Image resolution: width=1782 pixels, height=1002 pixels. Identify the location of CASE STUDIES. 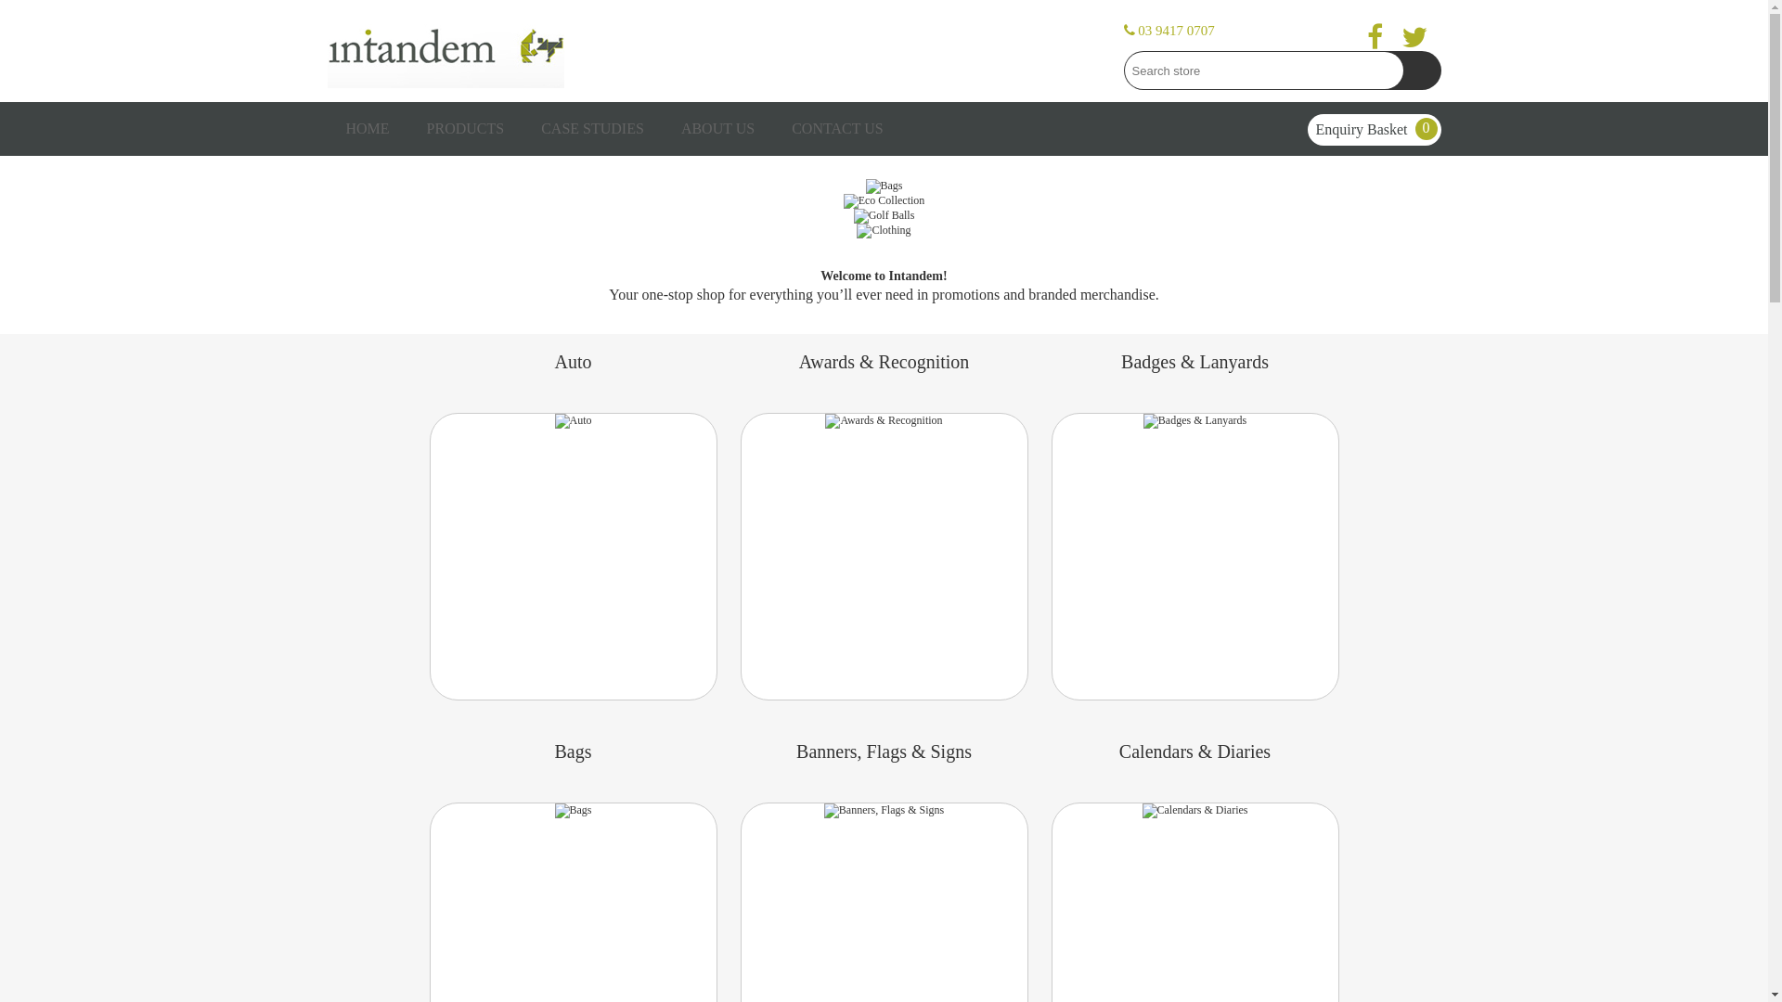
(592, 129).